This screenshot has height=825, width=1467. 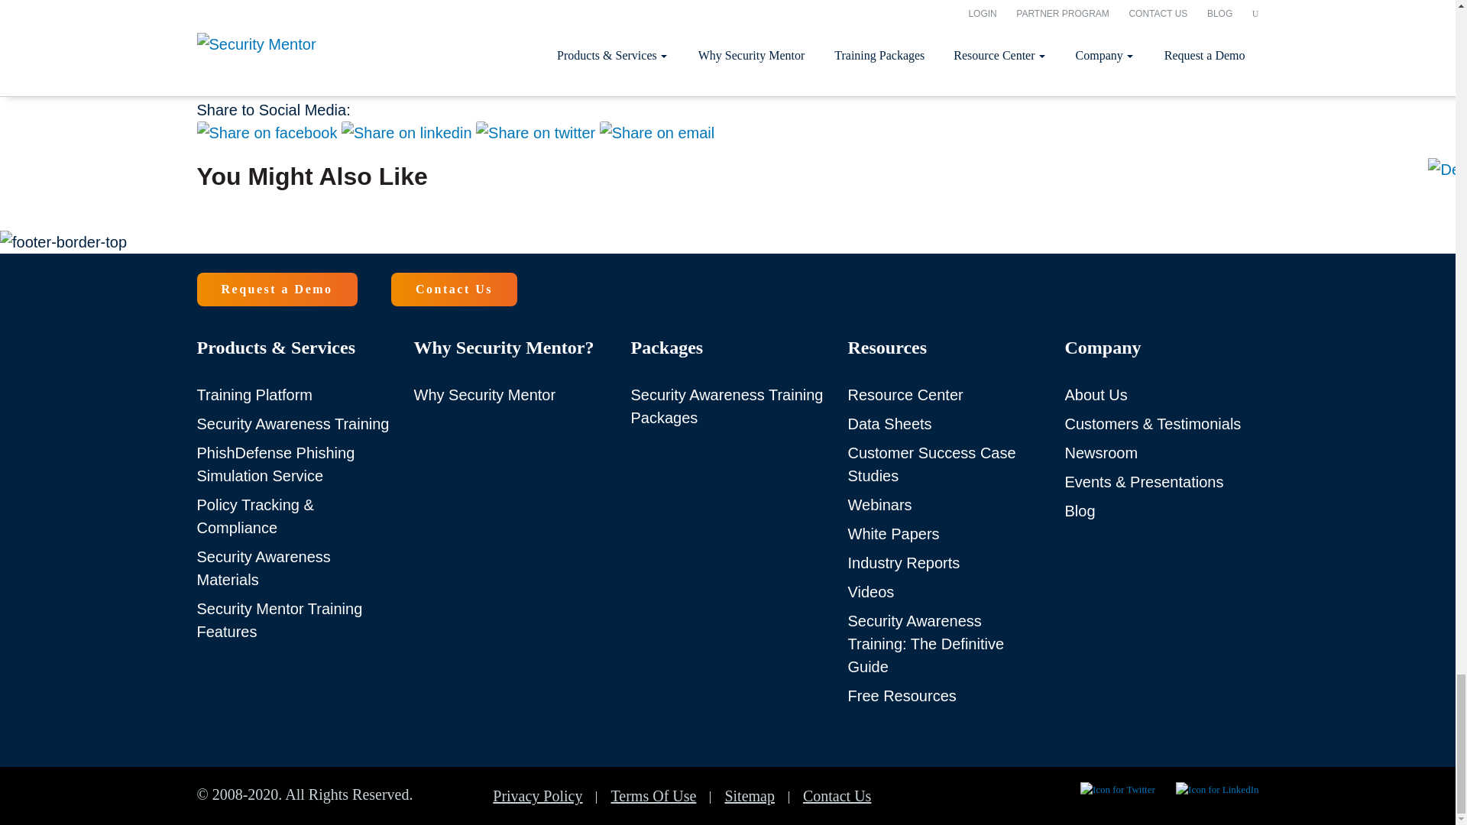 I want to click on Twitter Icon, so click(x=1117, y=791).